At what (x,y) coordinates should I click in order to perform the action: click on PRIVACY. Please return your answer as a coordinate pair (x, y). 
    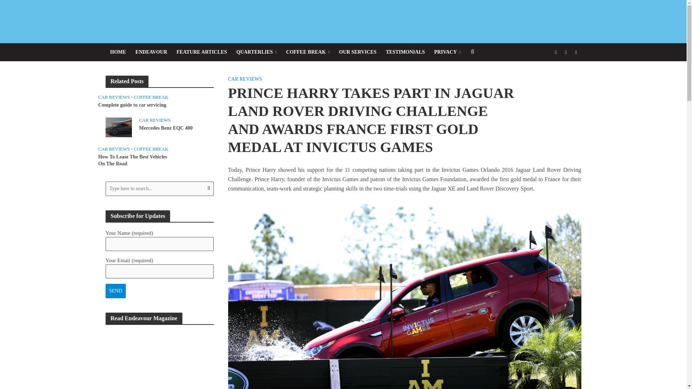
    Looking at the image, I should click on (447, 52).